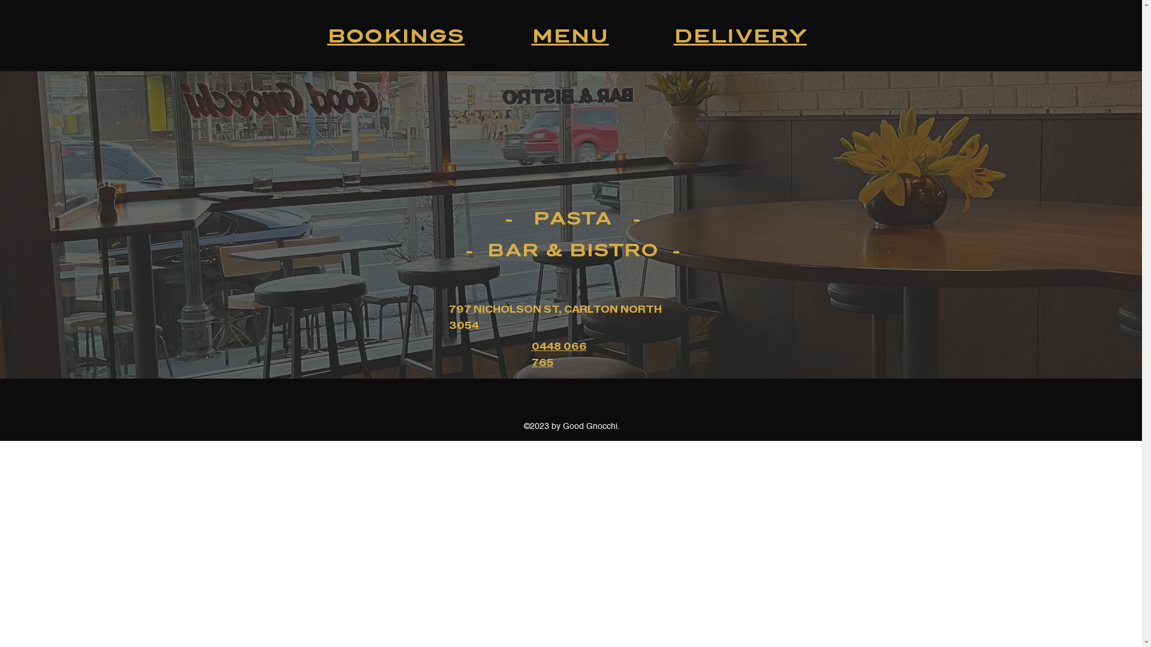 The width and height of the screenshot is (1151, 647). I want to click on DELIVERY, so click(740, 36).